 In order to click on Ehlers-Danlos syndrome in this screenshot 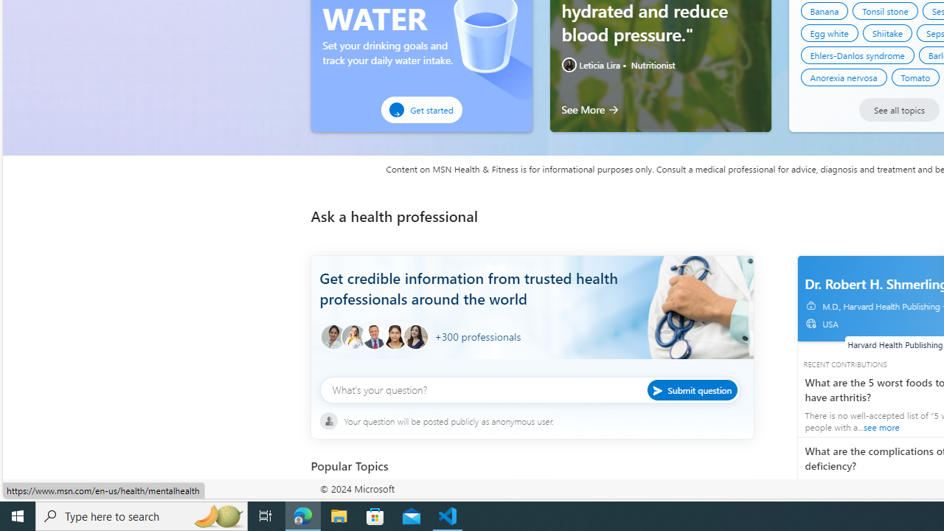, I will do `click(857, 55)`.